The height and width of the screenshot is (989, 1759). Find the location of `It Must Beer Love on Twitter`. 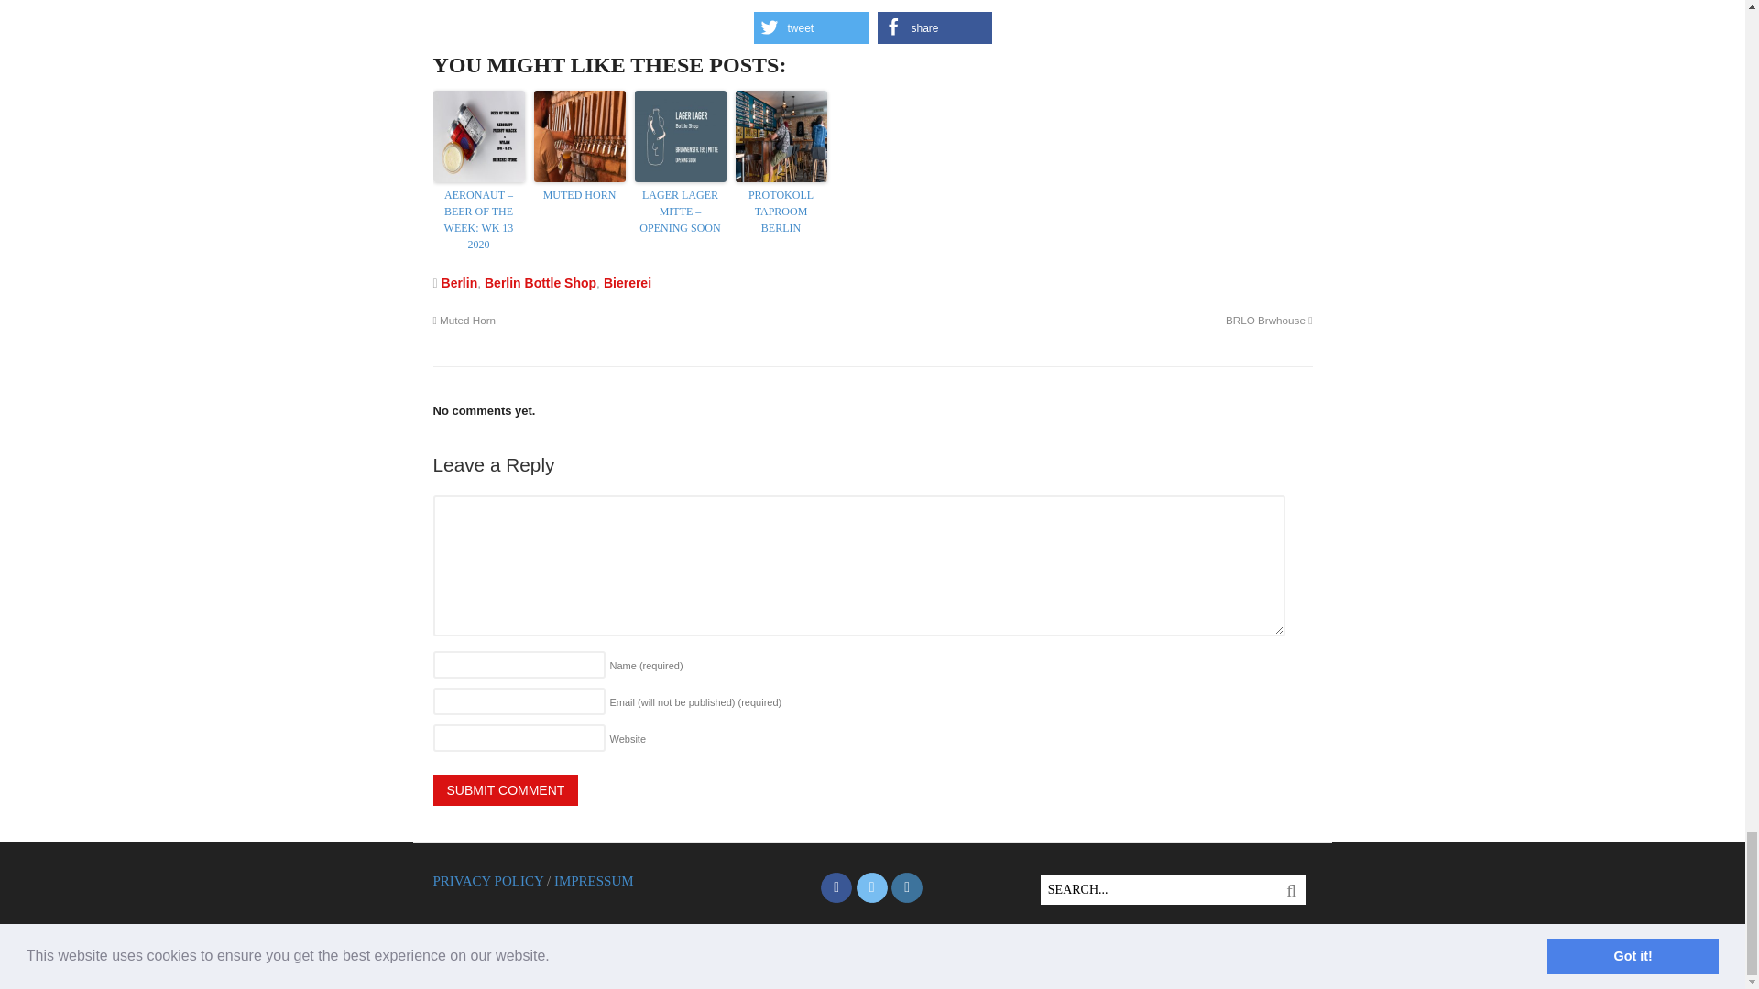

It Must Beer Love on Twitter is located at coordinates (872, 888).